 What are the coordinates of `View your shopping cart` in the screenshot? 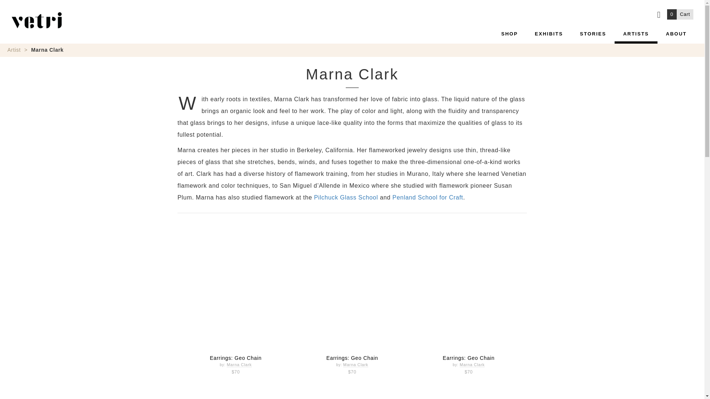 It's located at (636, 32).